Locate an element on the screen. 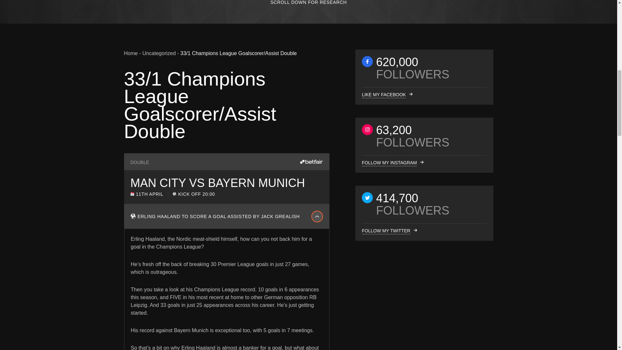 Image resolution: width=622 pixels, height=350 pixels. Uncategorized is located at coordinates (159, 53).